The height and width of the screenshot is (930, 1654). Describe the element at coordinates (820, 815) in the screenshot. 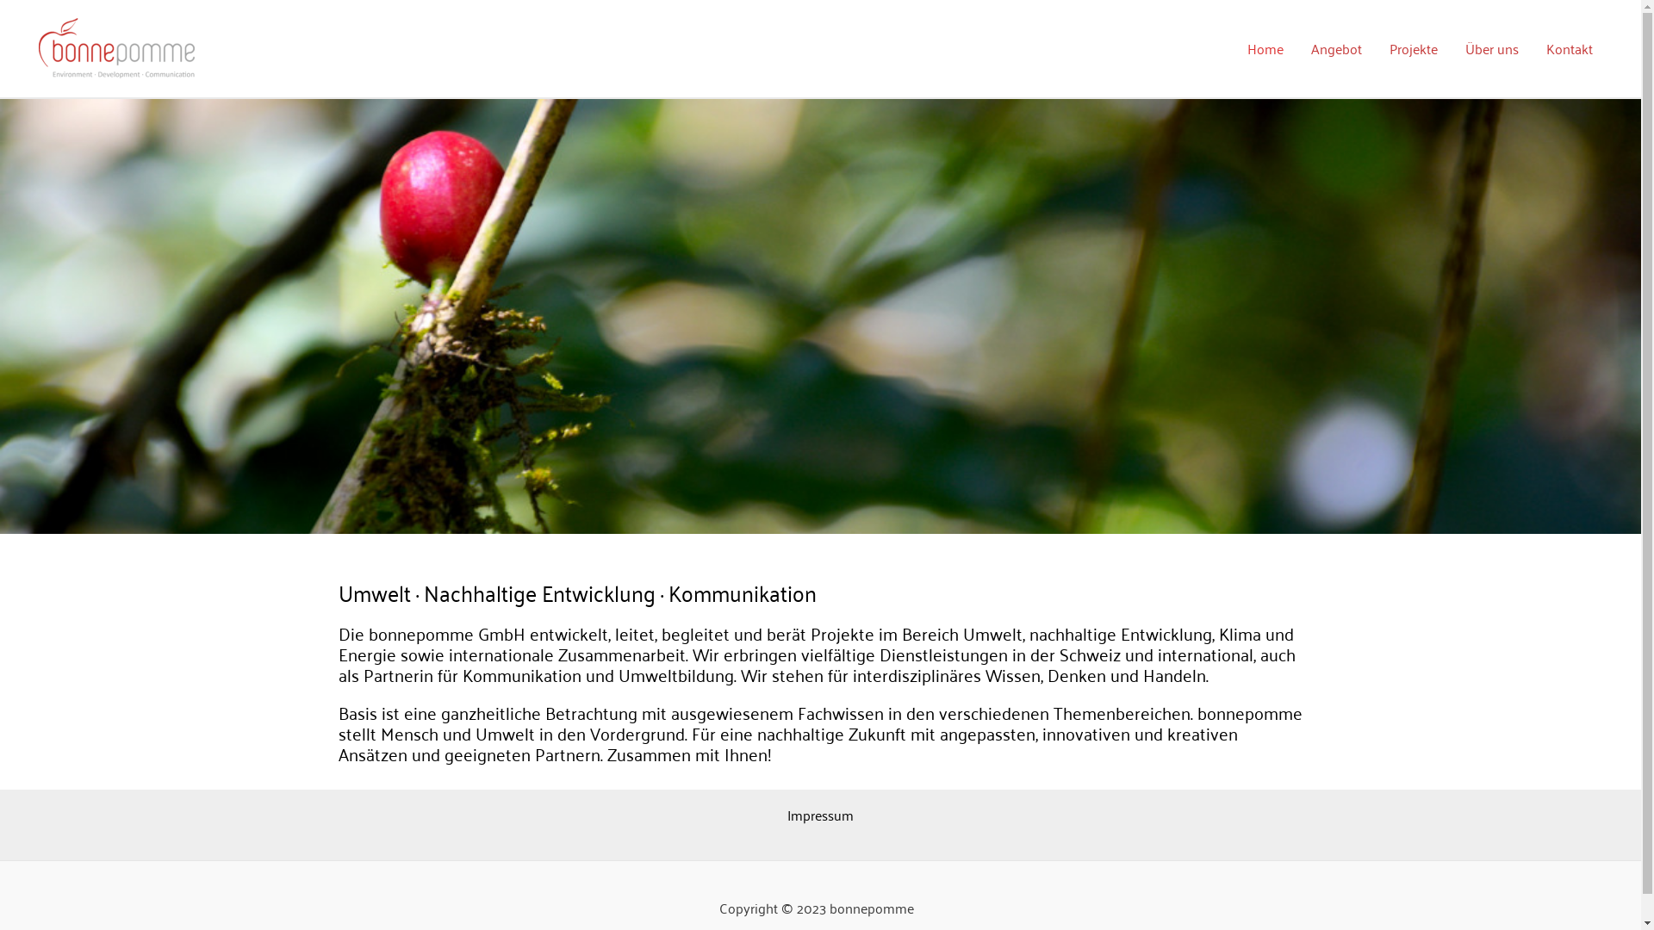

I see `Impressum` at that location.